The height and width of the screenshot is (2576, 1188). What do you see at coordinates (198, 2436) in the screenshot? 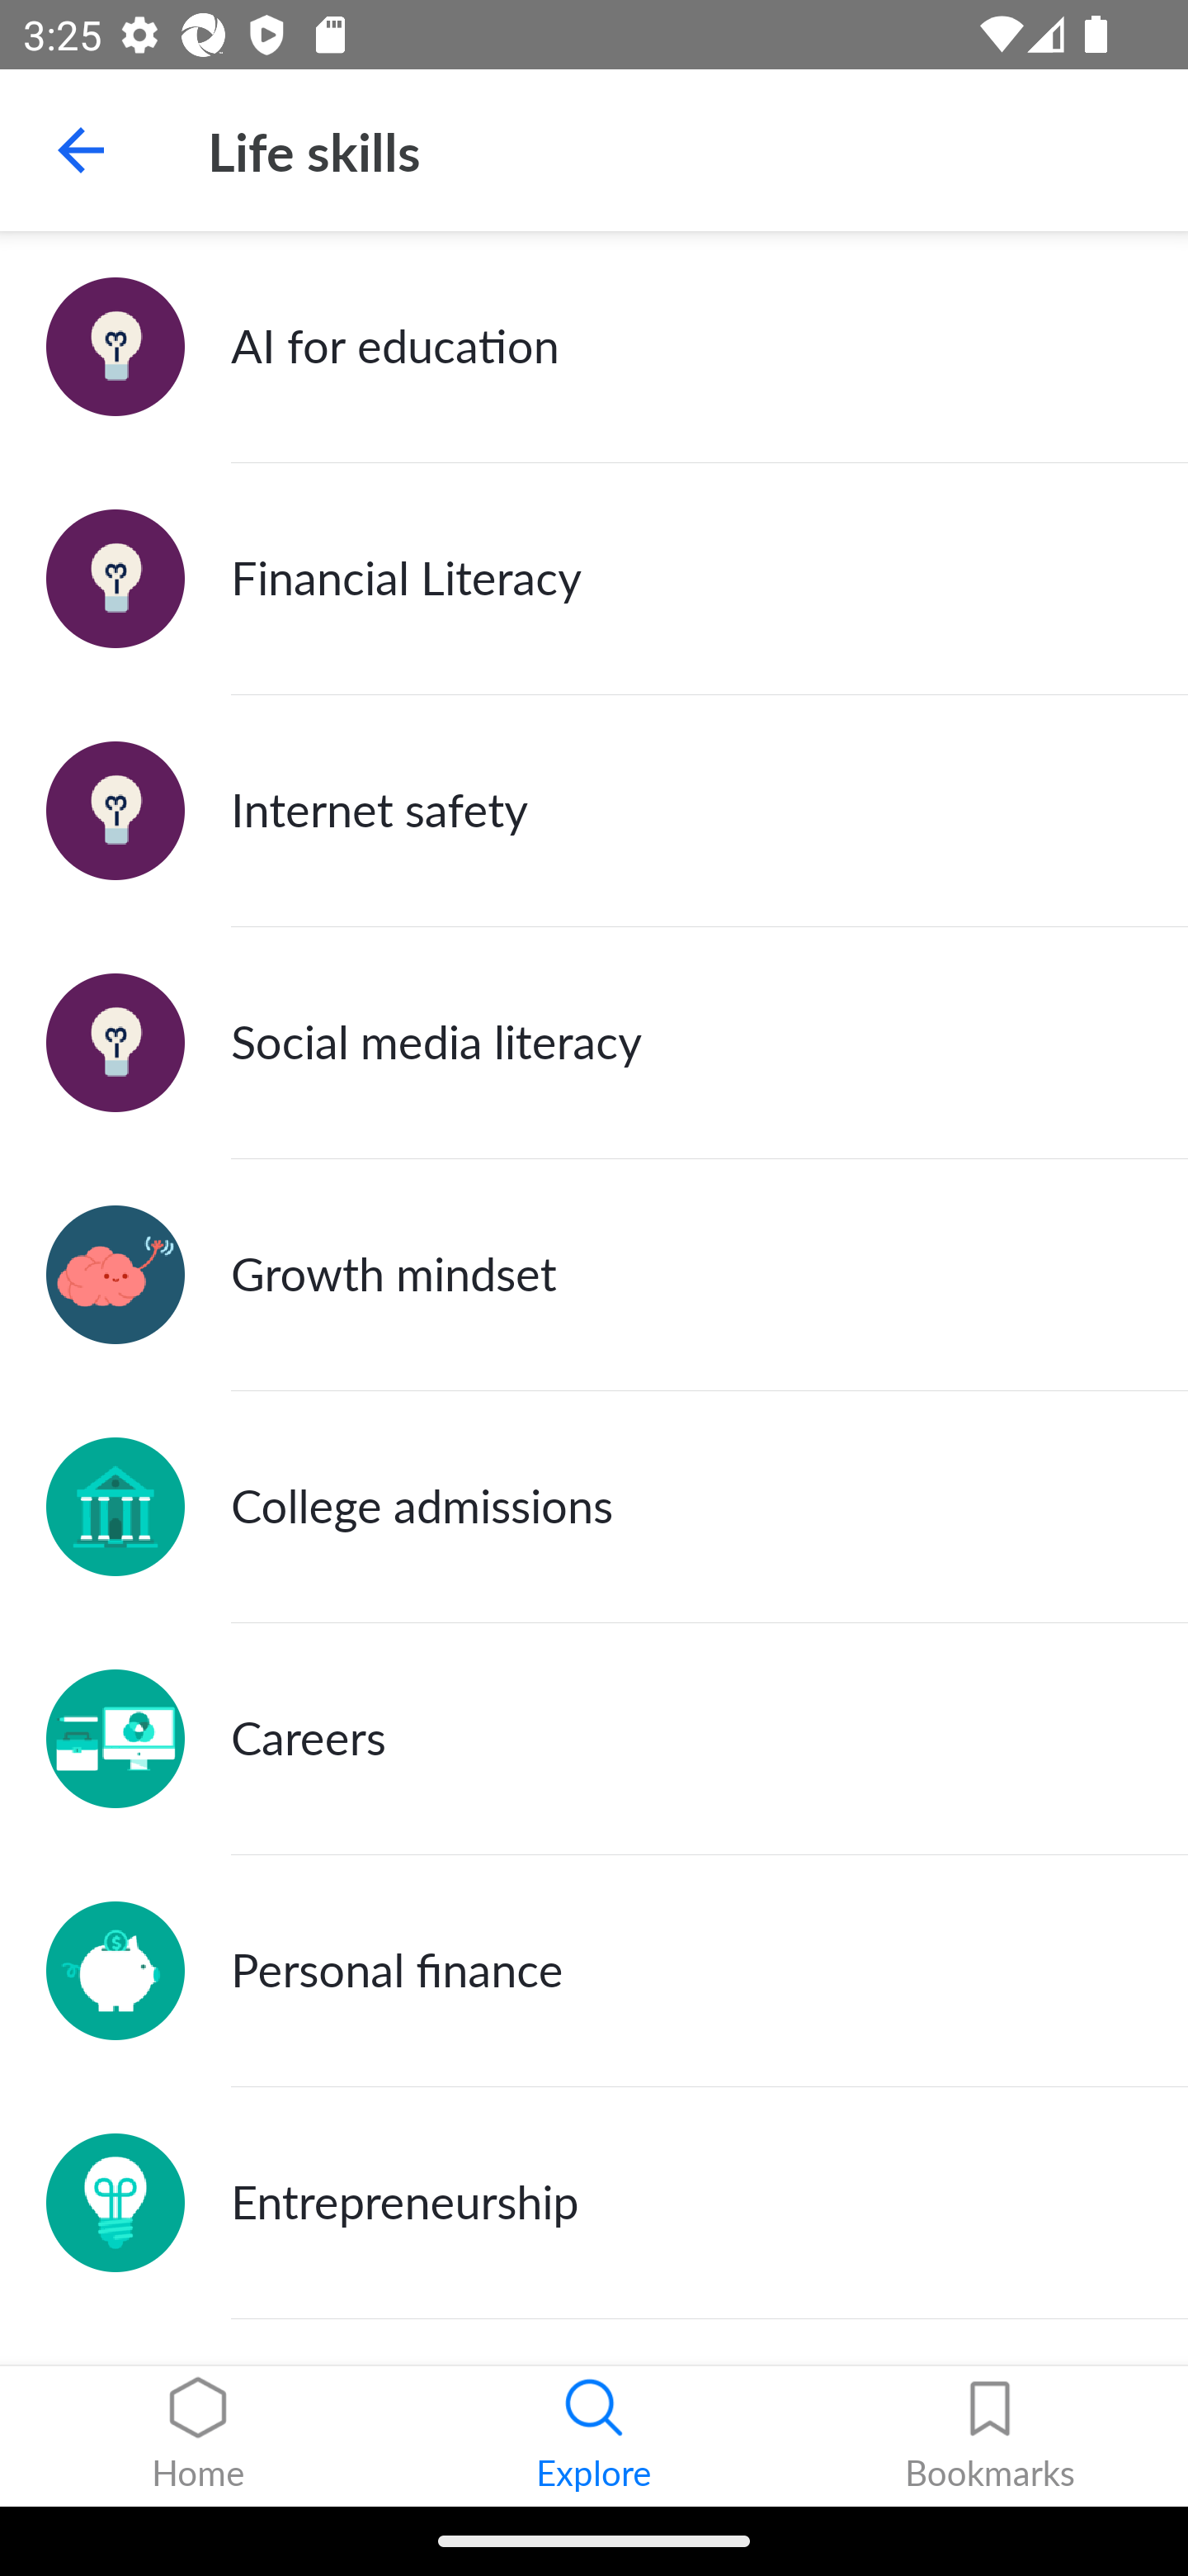
I see `Home` at bounding box center [198, 2436].